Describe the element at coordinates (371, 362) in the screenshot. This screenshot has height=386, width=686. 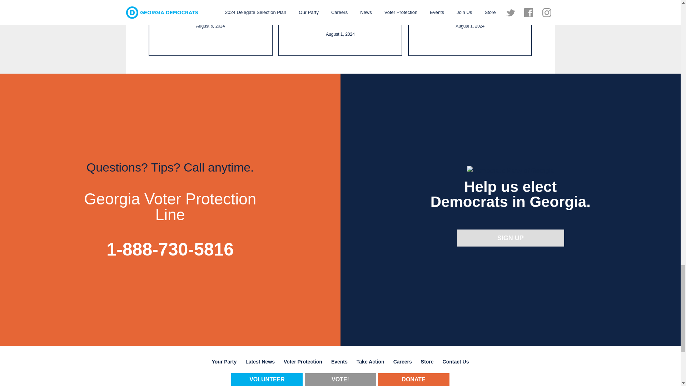
I see `Take Action` at that location.